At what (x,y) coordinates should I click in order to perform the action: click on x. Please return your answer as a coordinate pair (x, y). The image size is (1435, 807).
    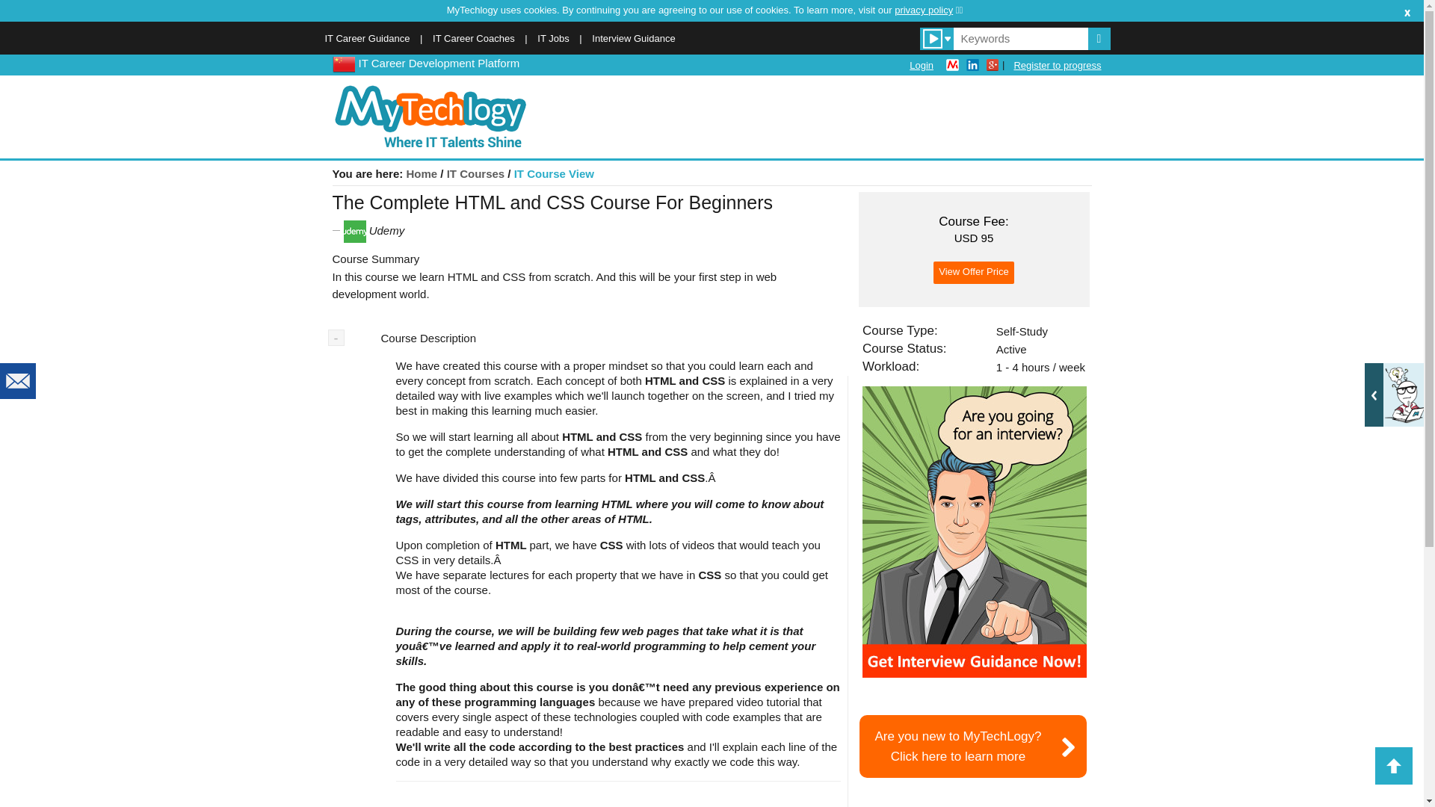
    Looking at the image, I should click on (1407, 11).